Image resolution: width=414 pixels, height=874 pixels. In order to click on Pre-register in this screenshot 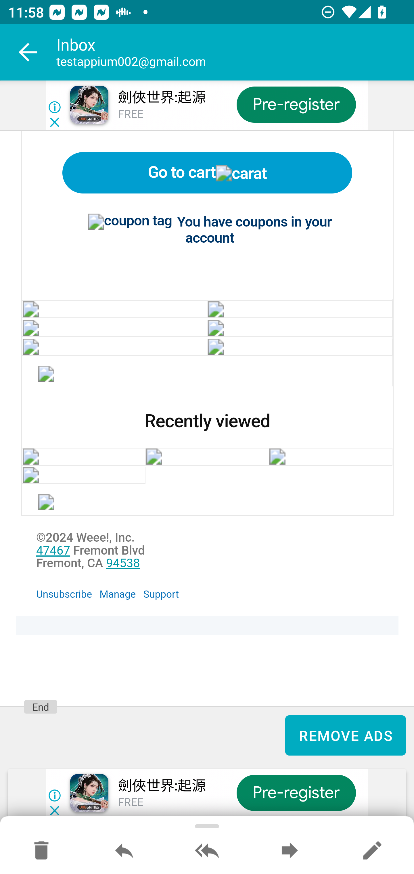, I will do `click(296, 793)`.